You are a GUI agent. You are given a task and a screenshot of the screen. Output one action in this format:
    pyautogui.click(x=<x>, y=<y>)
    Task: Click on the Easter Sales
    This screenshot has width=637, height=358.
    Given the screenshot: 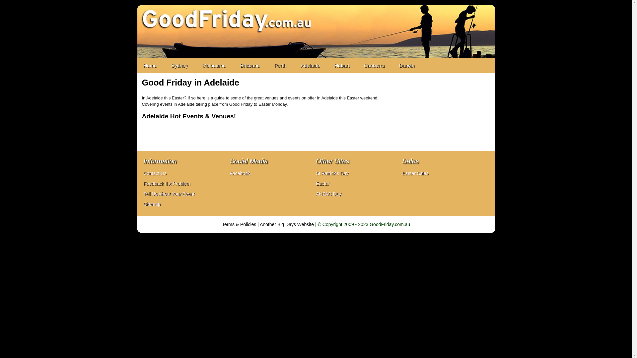 What is the action you would take?
    pyautogui.click(x=415, y=173)
    